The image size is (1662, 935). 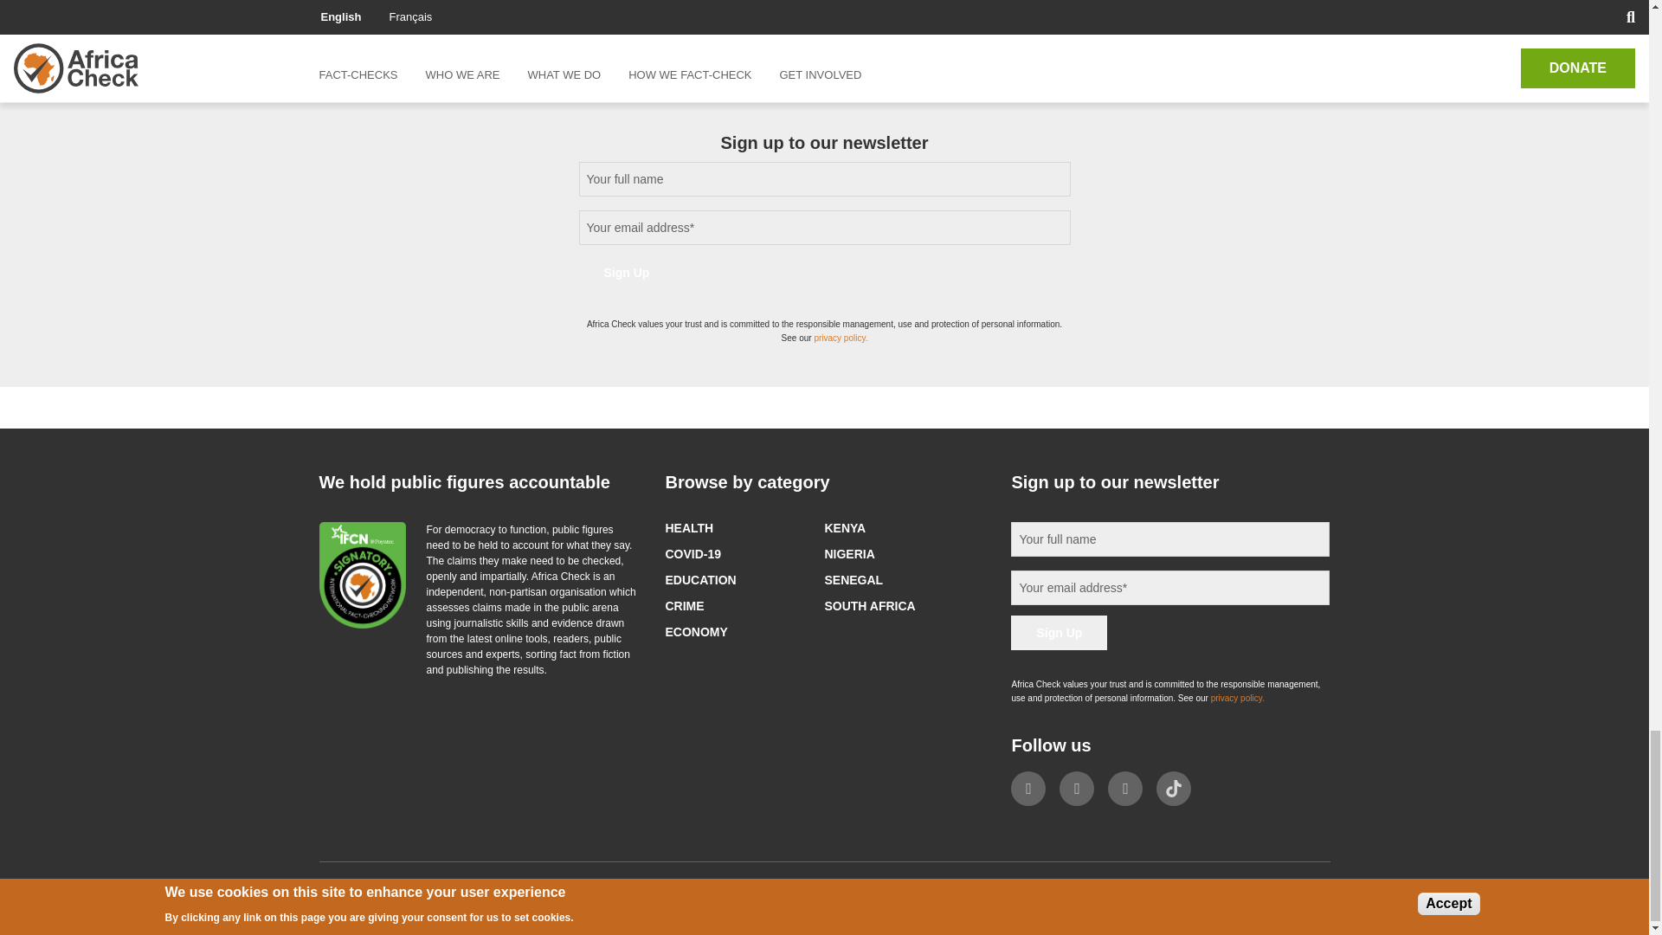 I want to click on Sign Up, so click(x=627, y=272).